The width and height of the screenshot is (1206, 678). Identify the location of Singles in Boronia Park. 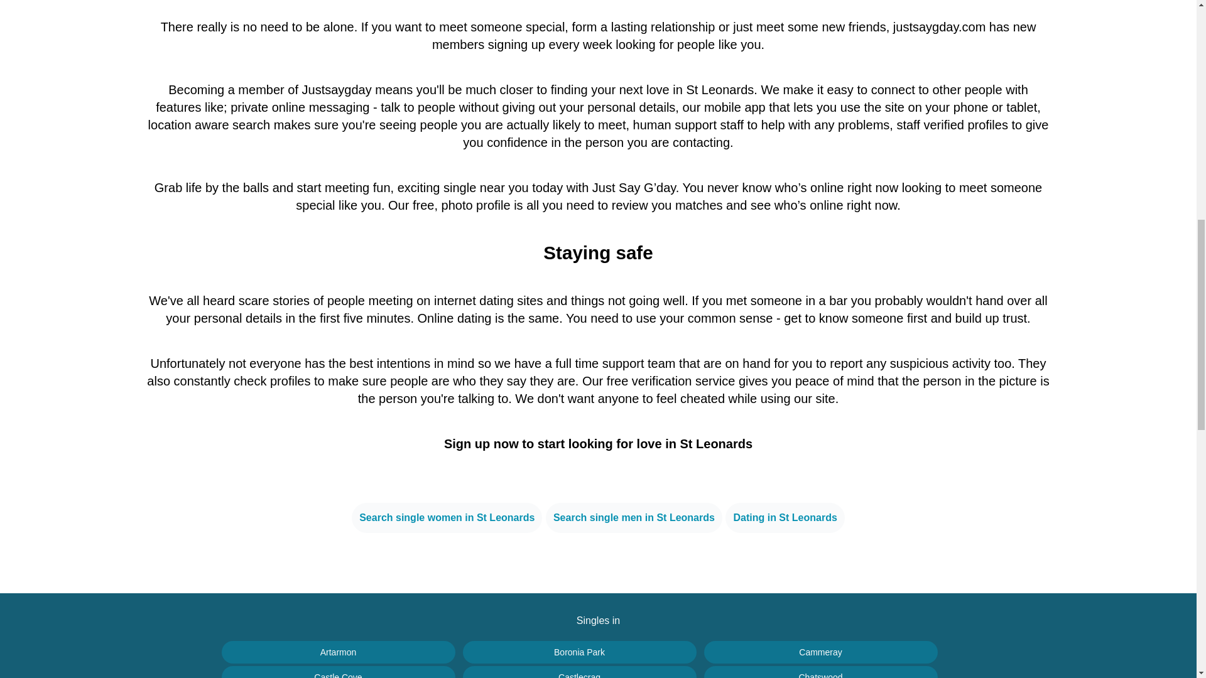
(579, 652).